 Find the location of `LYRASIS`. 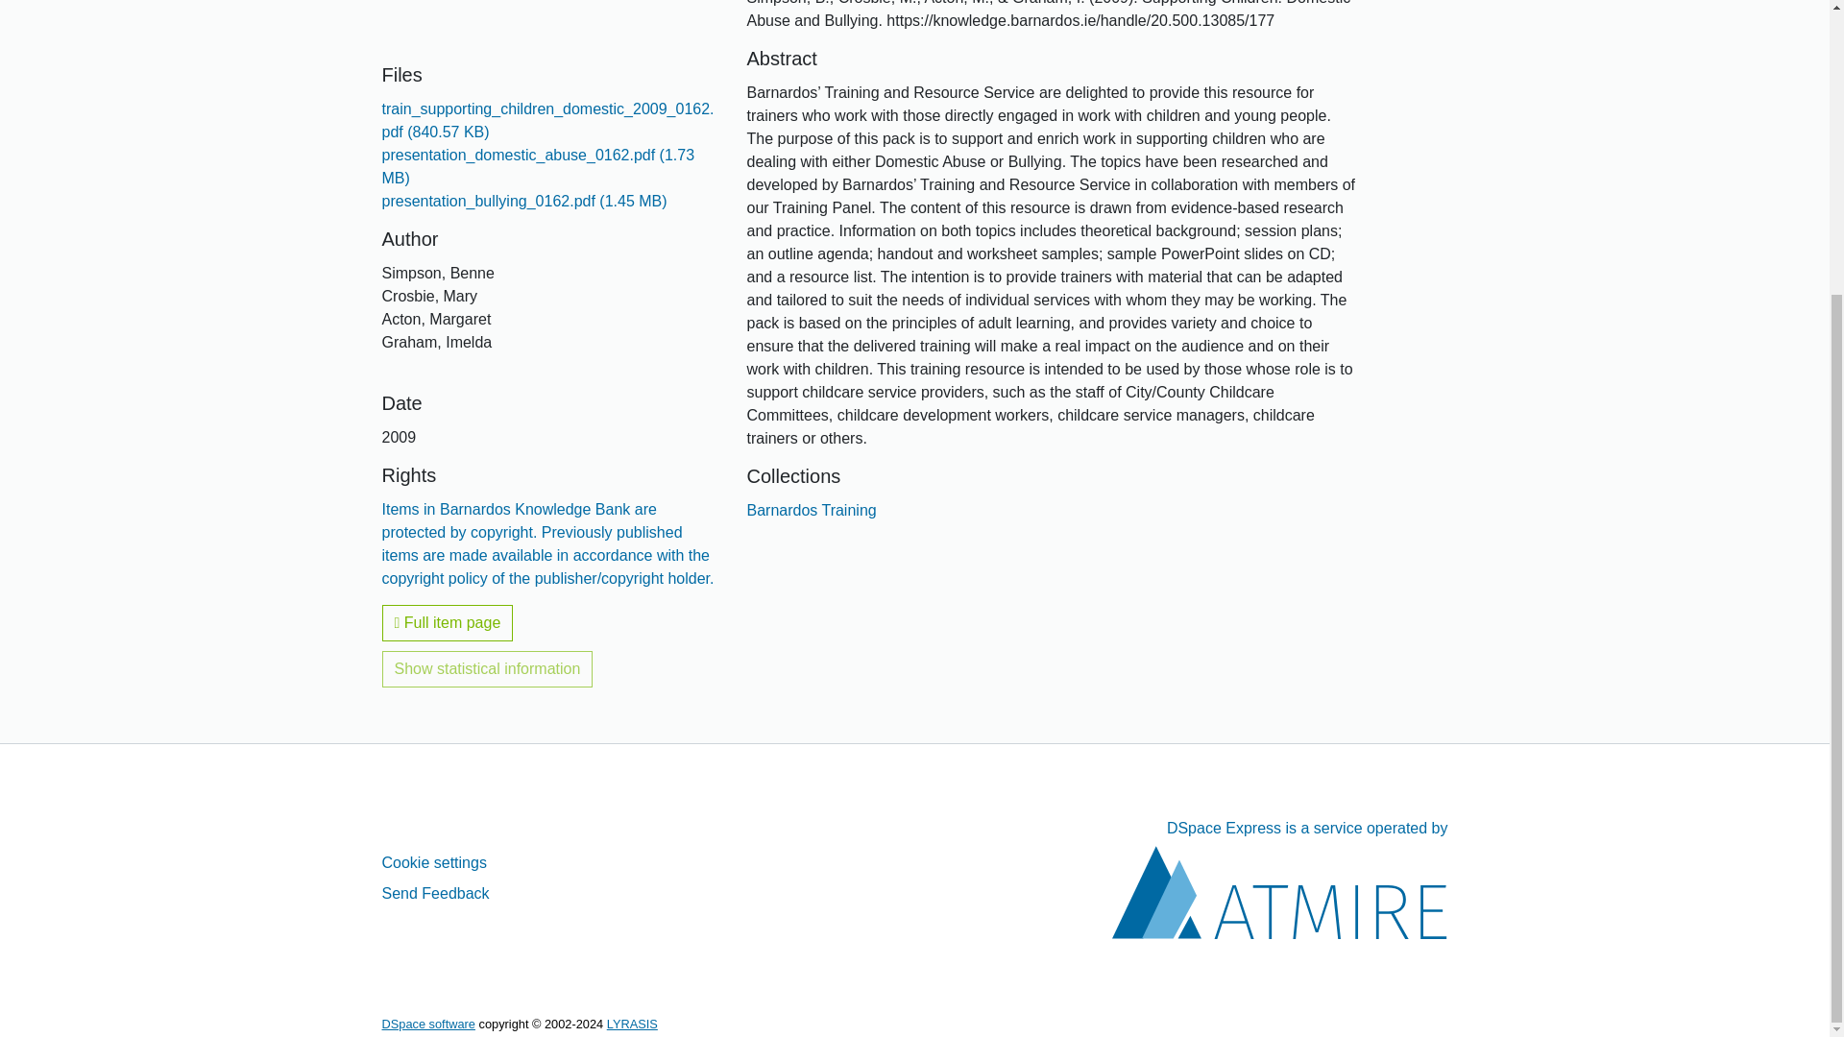

LYRASIS is located at coordinates (632, 1024).